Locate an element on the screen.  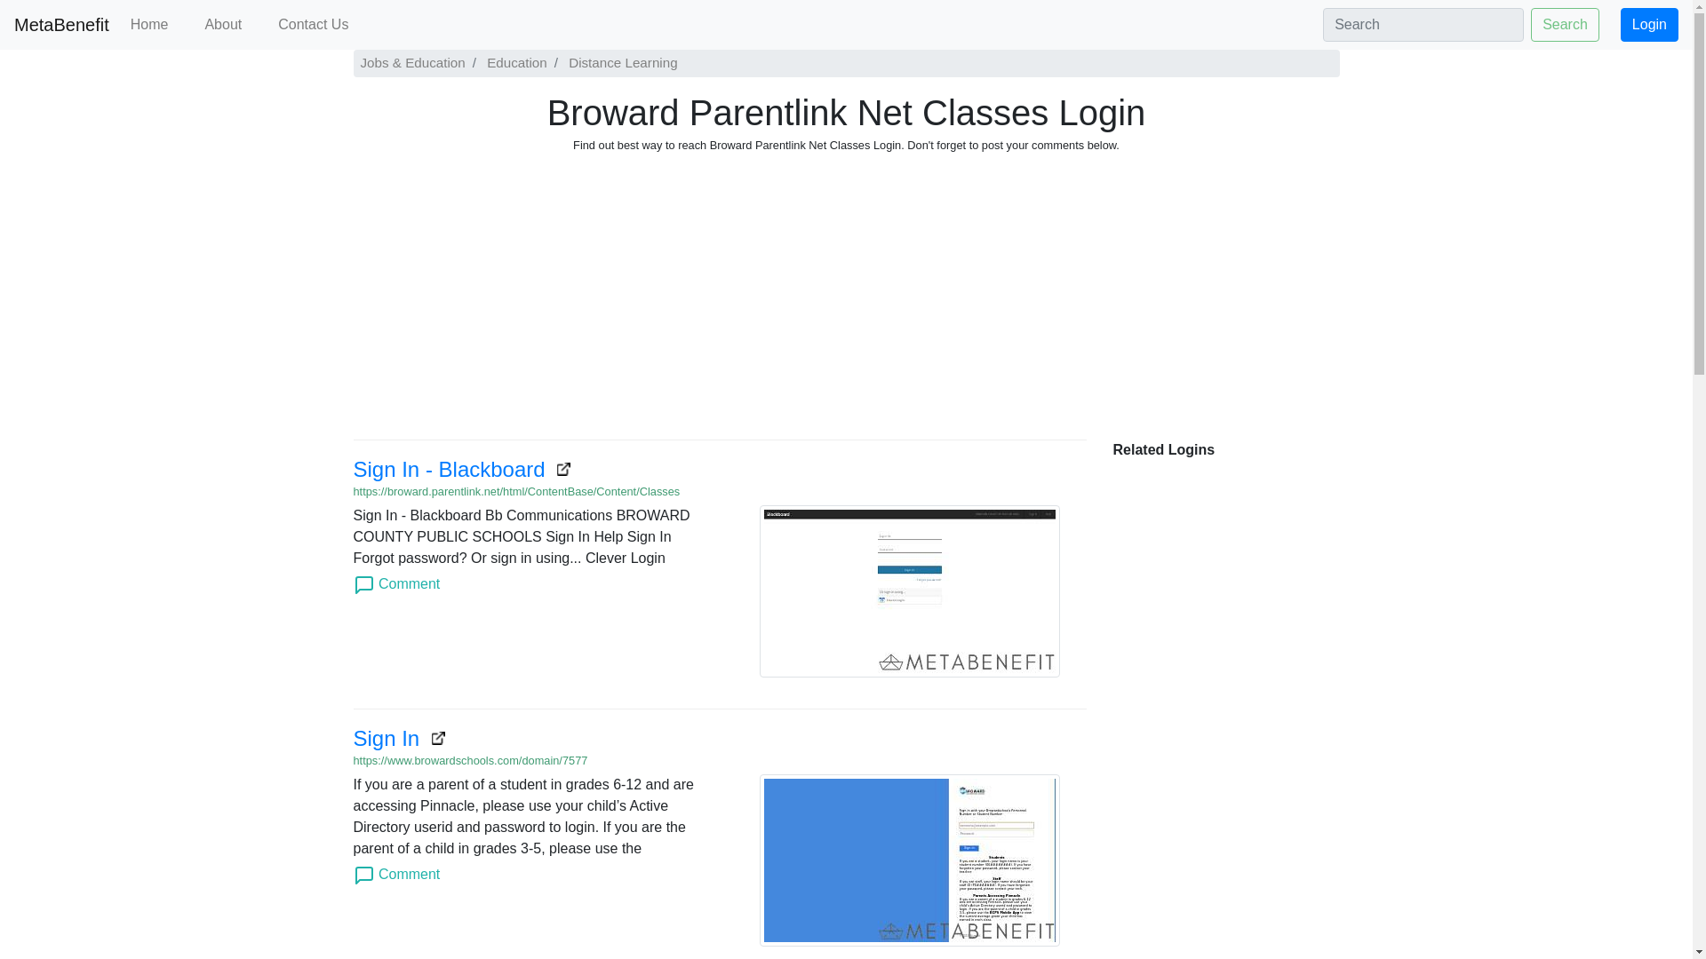
Search is located at coordinates (1565, 25).